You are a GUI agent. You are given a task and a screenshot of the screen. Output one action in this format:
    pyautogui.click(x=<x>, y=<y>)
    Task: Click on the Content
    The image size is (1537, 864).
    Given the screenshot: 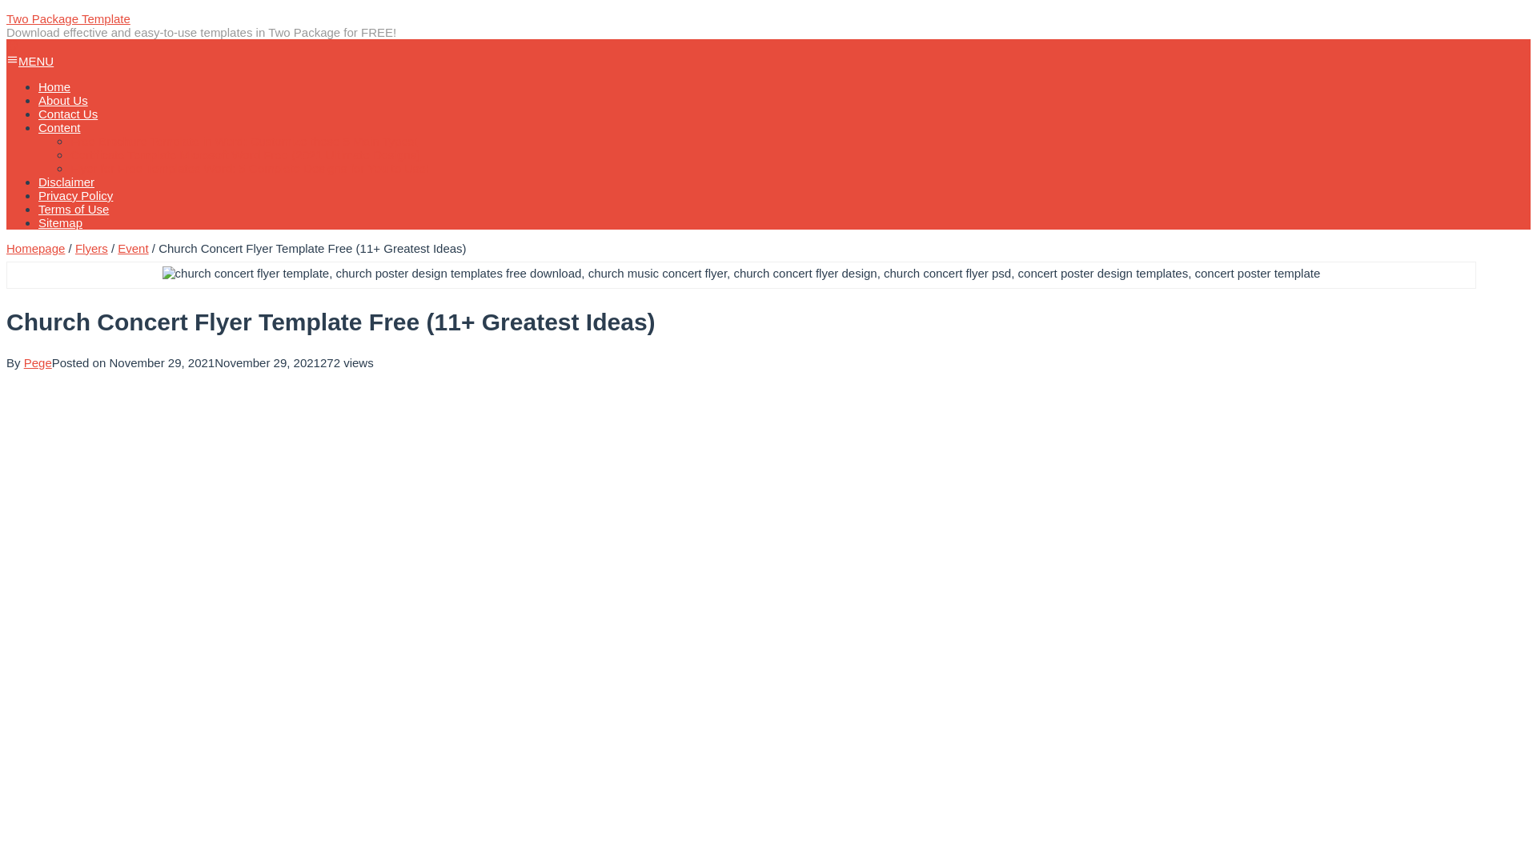 What is the action you would take?
    pyautogui.click(x=59, y=128)
    